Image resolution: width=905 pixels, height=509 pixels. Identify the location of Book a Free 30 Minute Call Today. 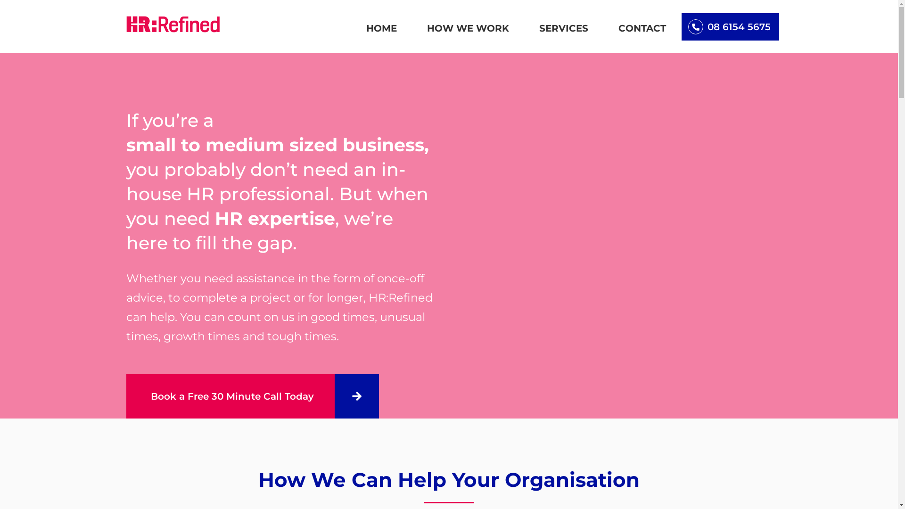
(253, 396).